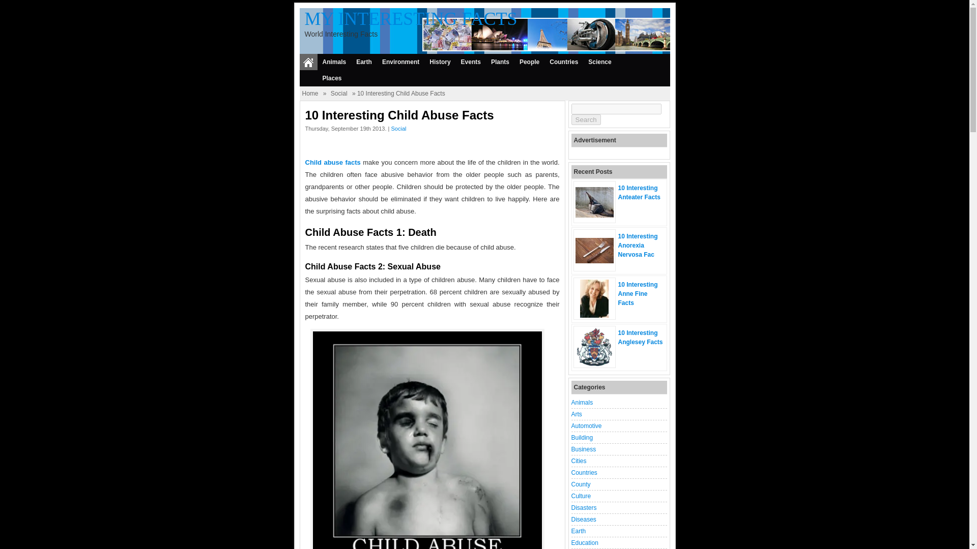 The image size is (977, 549). Describe the element at coordinates (564, 62) in the screenshot. I see `Countries` at that location.